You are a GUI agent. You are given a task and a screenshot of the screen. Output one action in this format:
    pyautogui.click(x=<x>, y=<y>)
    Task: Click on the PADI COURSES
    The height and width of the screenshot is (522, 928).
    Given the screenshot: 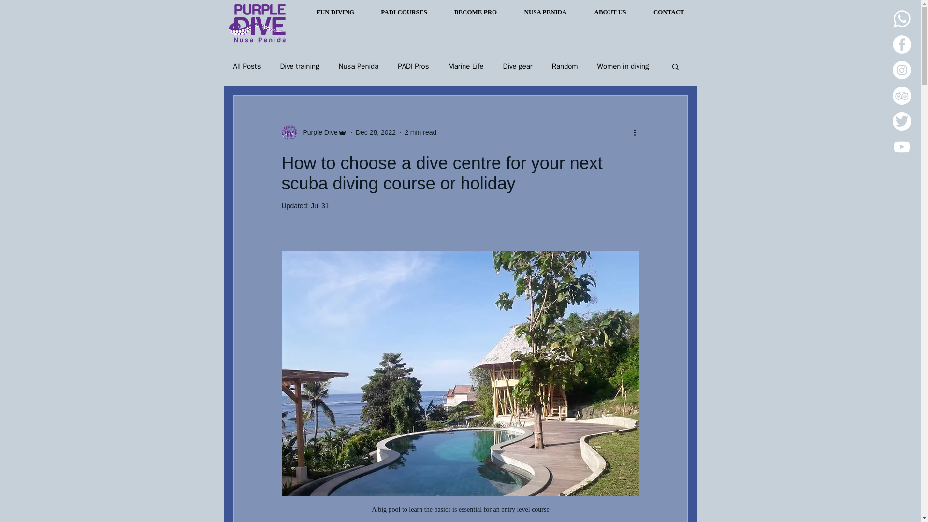 What is the action you would take?
    pyautogui.click(x=404, y=12)
    